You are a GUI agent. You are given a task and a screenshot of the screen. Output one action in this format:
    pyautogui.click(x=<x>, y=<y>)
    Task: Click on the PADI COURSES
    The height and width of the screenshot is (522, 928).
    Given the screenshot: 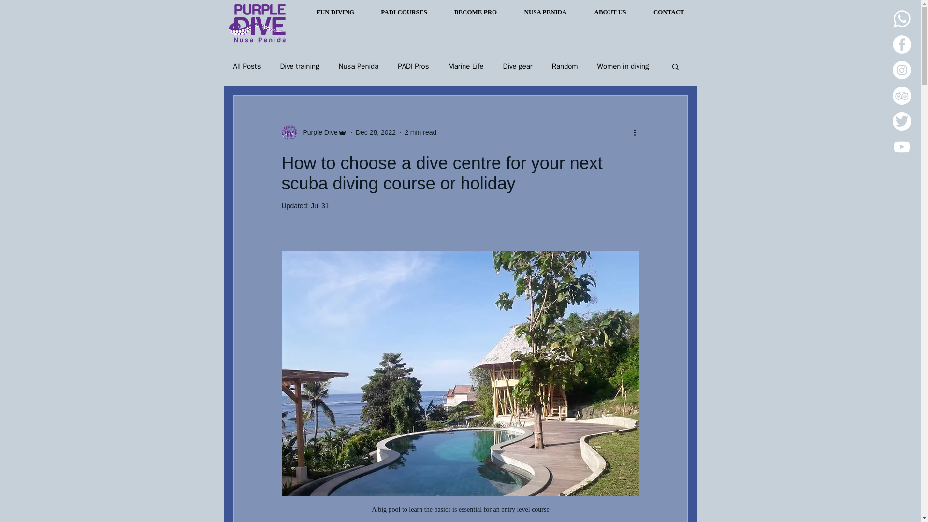 What is the action you would take?
    pyautogui.click(x=404, y=12)
    